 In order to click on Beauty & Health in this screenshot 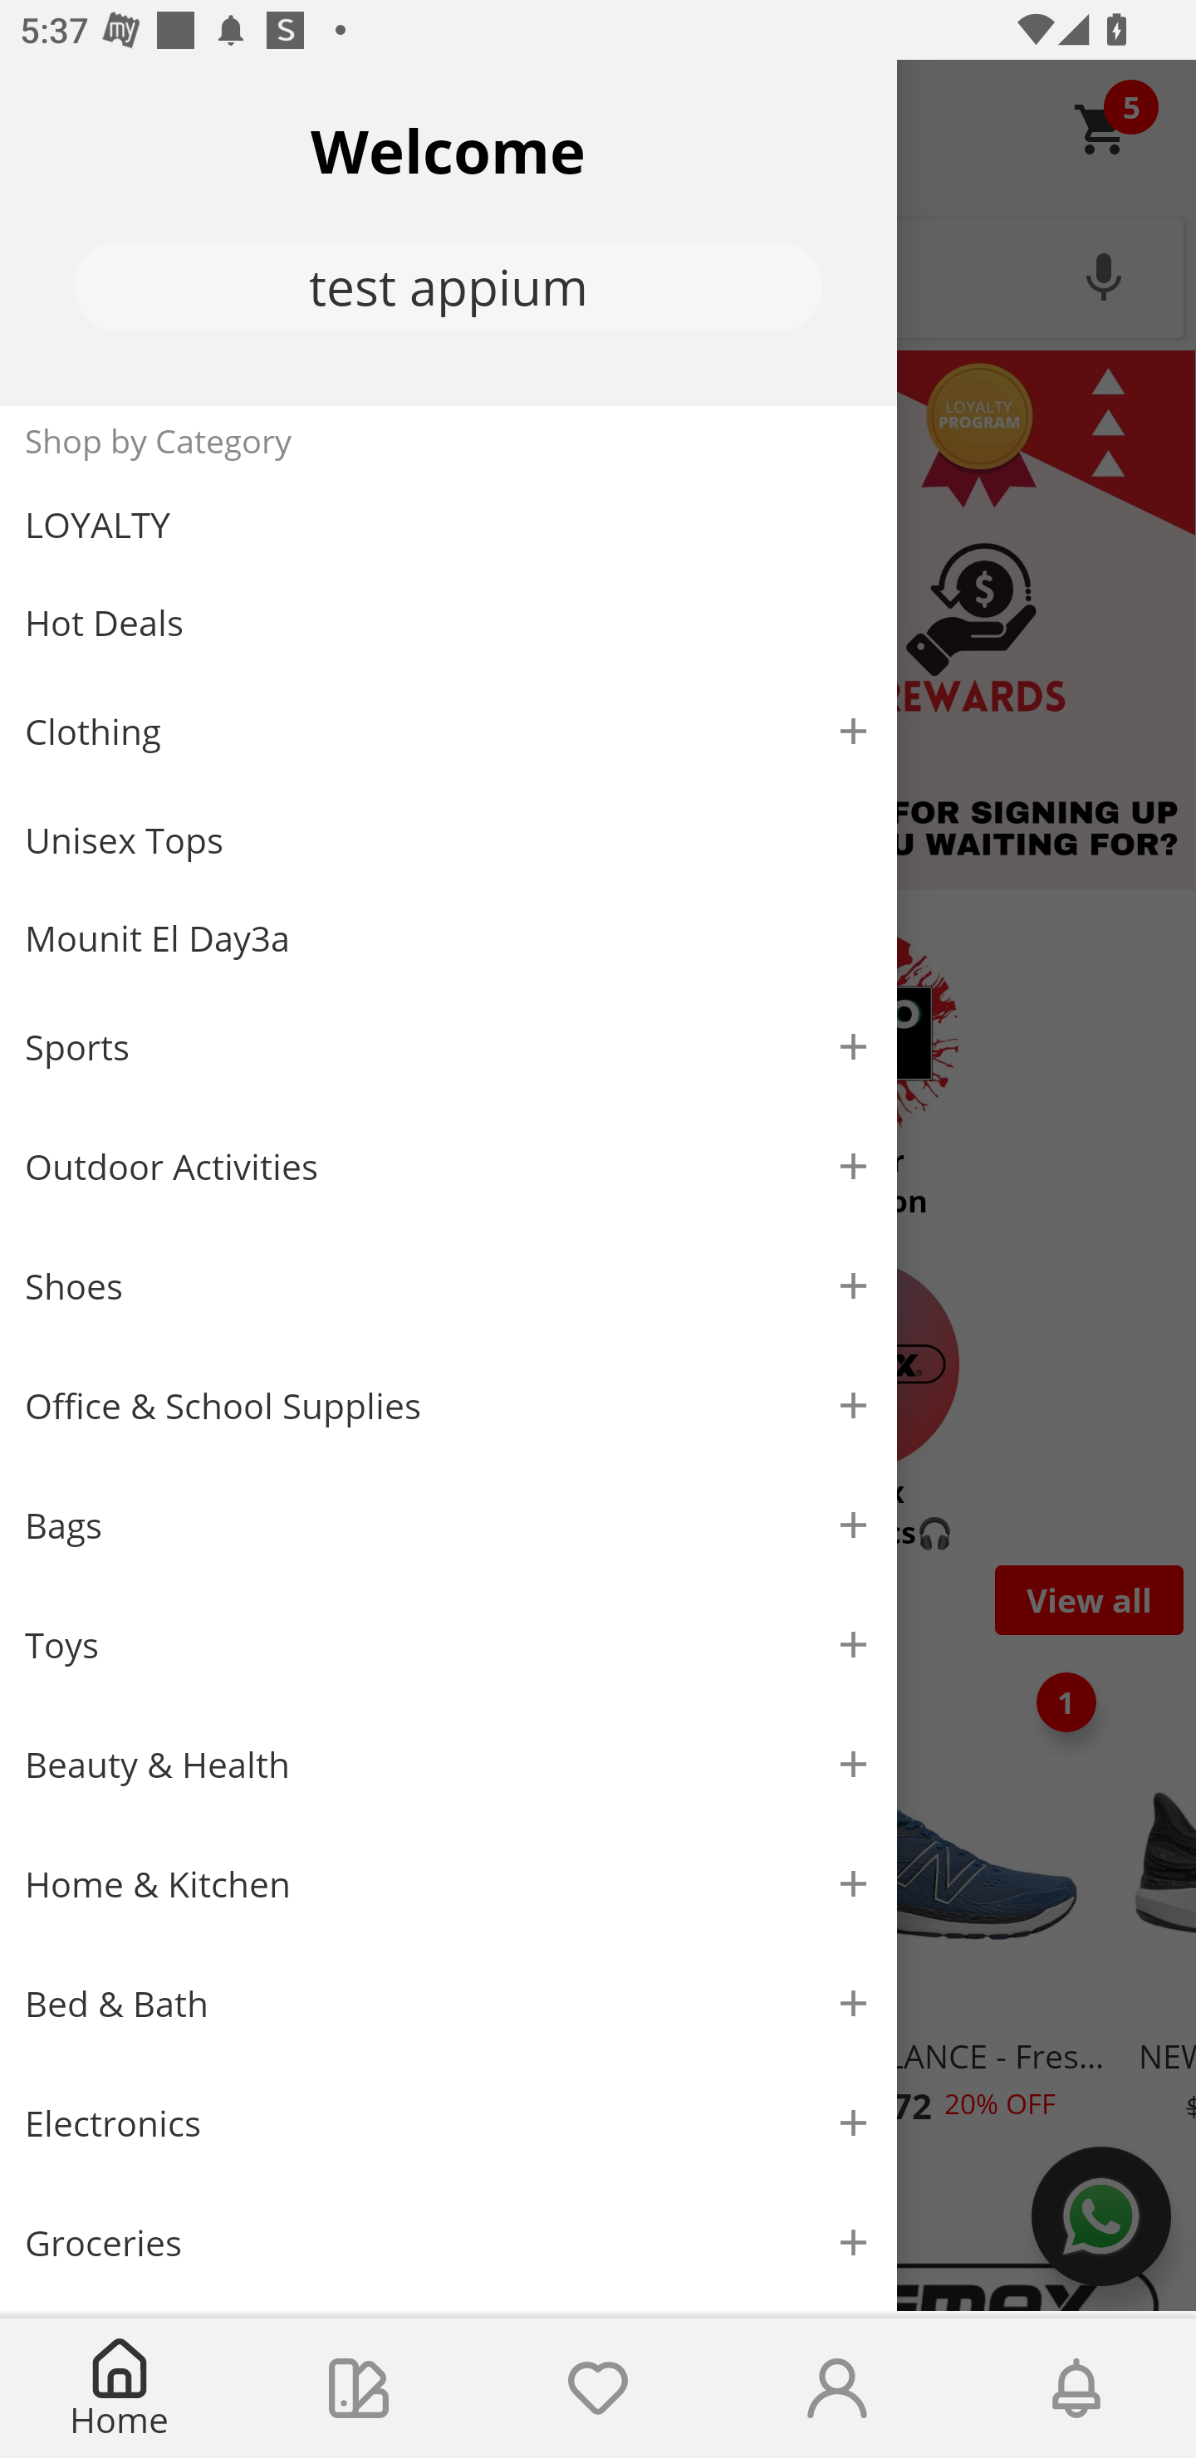, I will do `click(448, 1765)`.